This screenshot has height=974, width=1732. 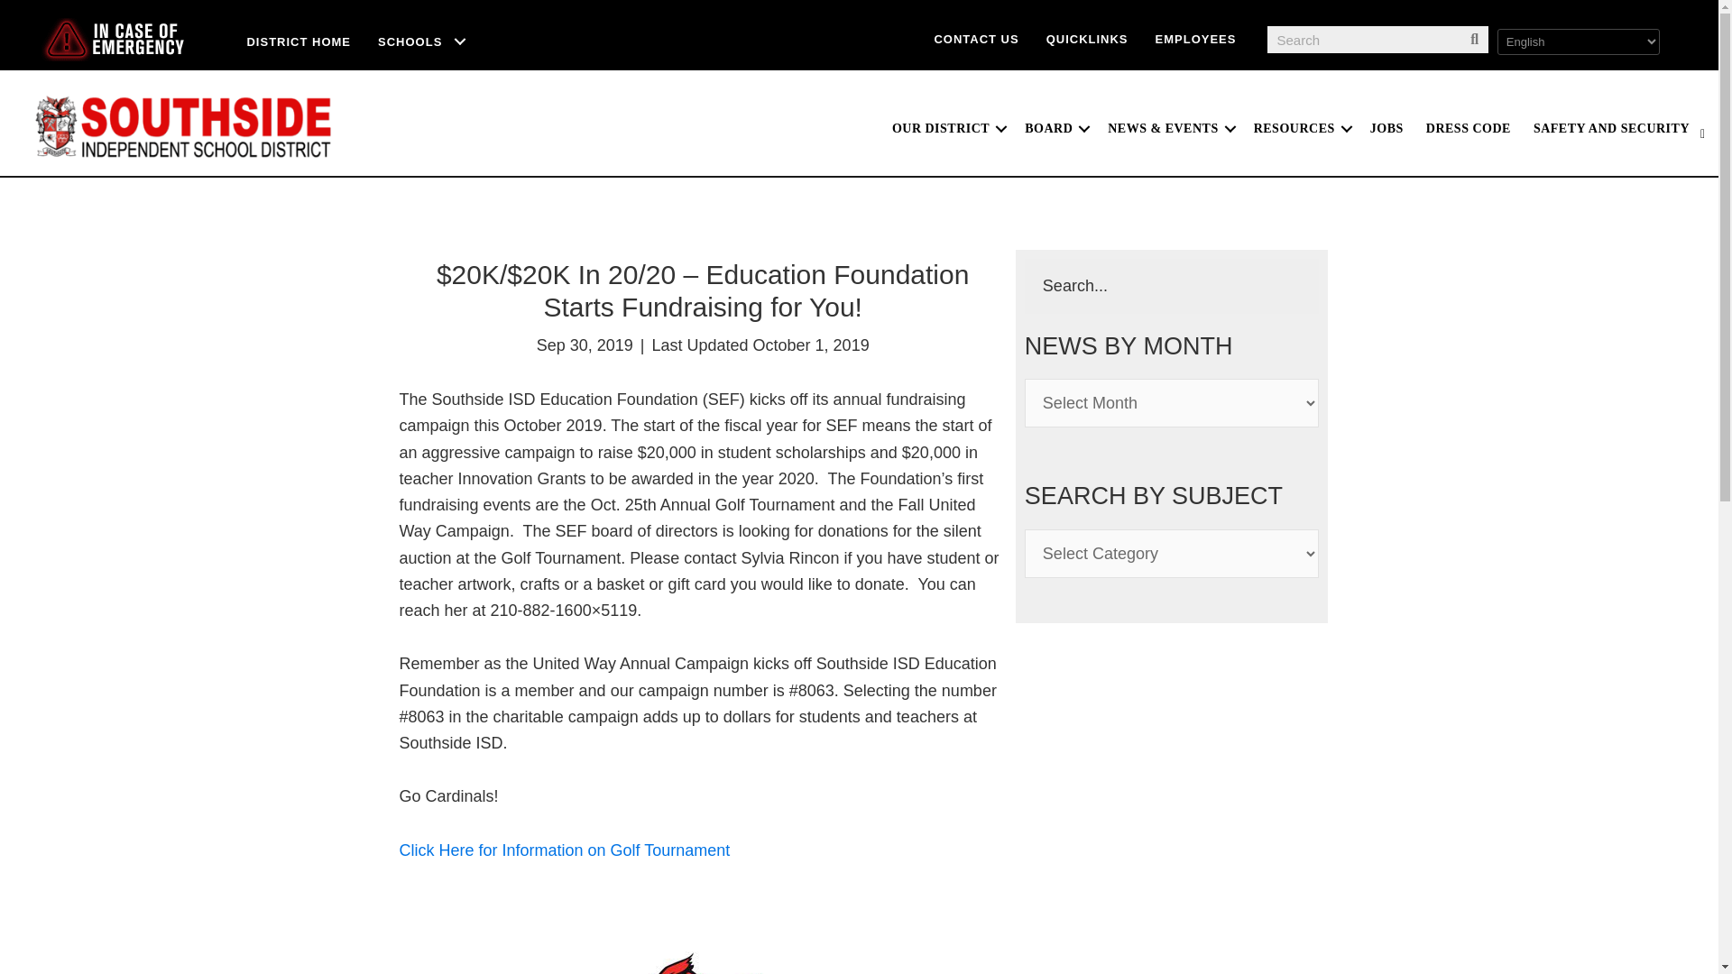 What do you see at coordinates (298, 41) in the screenshot?
I see `DISTRICT HOME` at bounding box center [298, 41].